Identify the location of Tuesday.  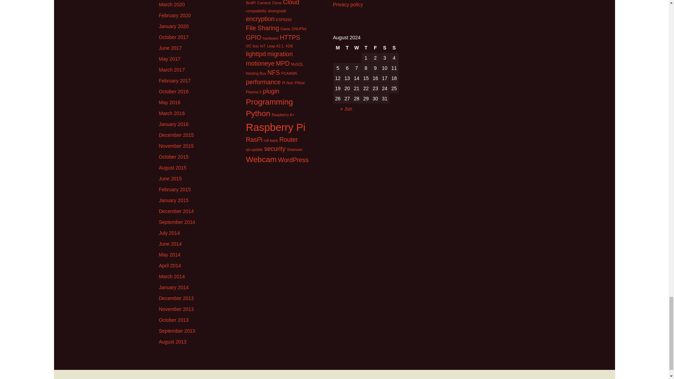
(347, 48).